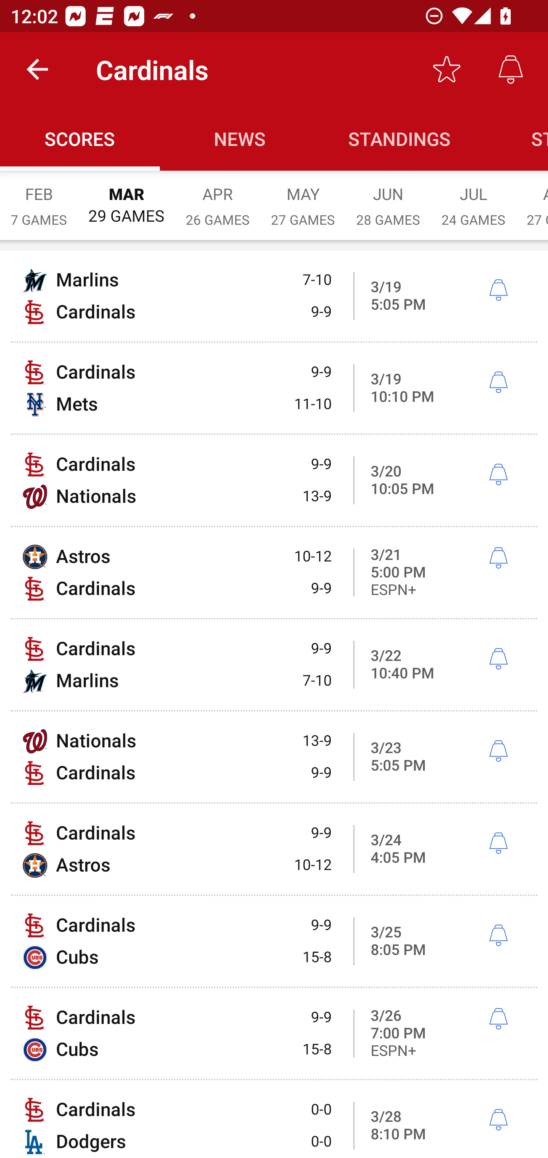 Image resolution: width=548 pixels, height=1158 pixels. What do you see at coordinates (274, 849) in the screenshot?
I see `Cardinals 9-9 Astros 10-12 3/24 4:05 PM í` at bounding box center [274, 849].